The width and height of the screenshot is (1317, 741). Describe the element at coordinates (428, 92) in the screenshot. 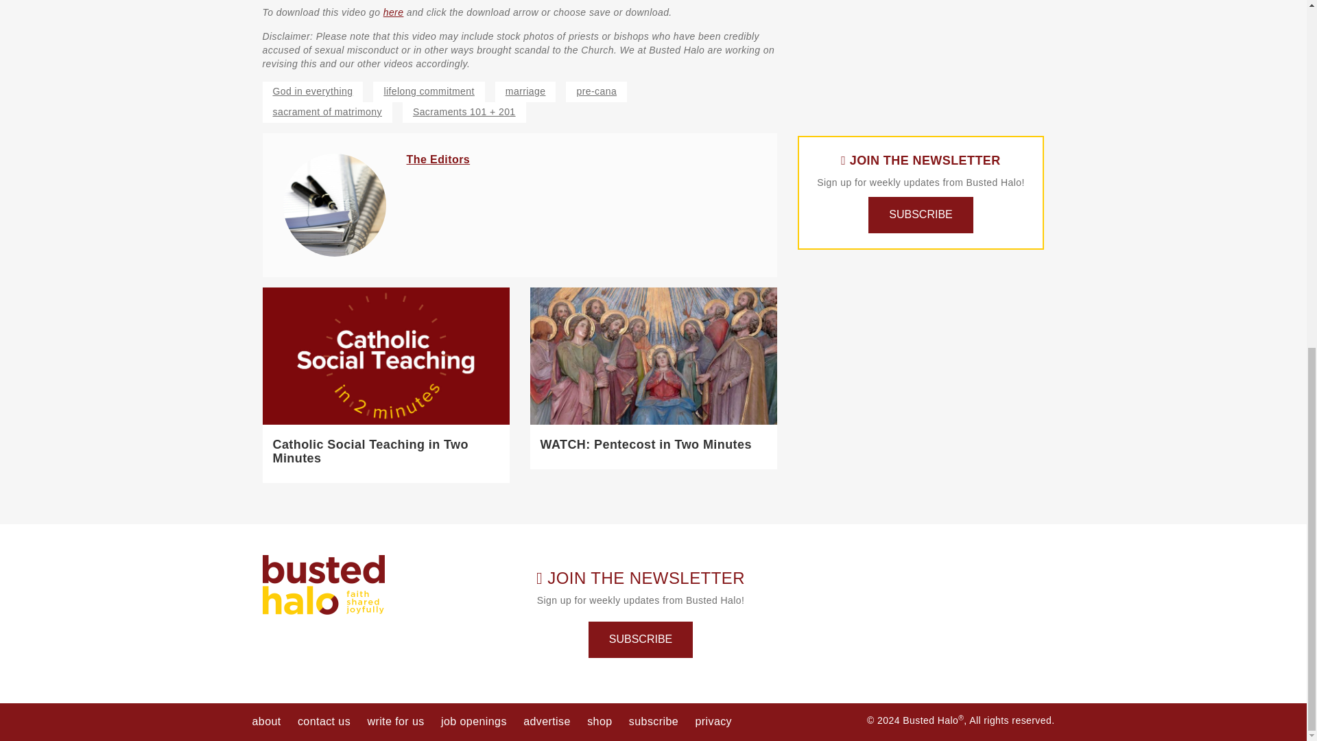

I see `lifelong commitment` at that location.